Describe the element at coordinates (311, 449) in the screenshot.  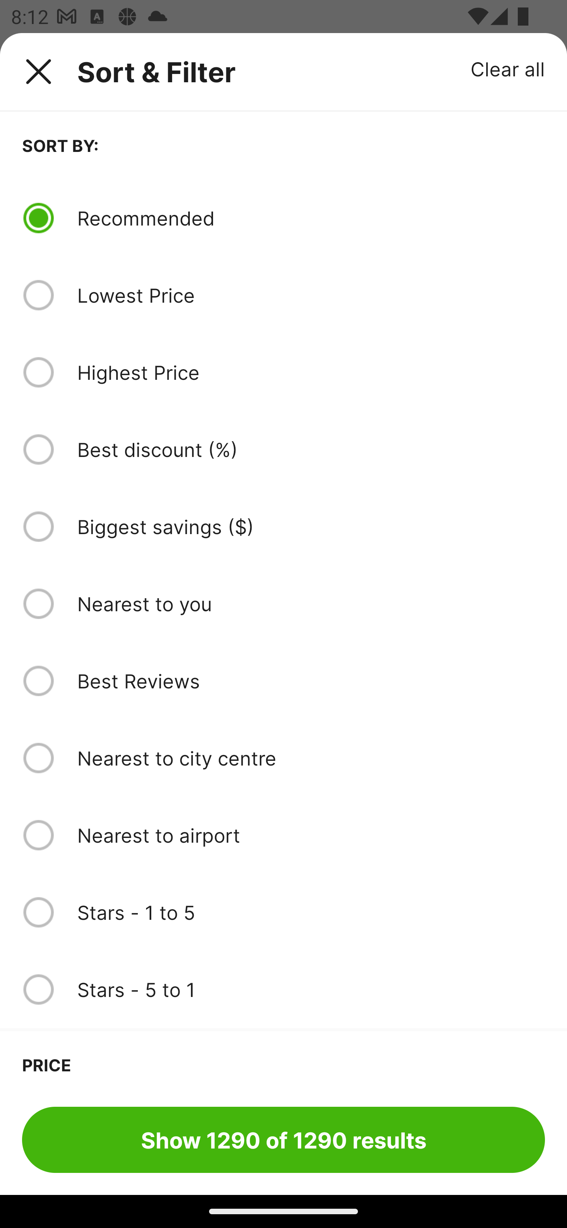
I see `Best discount (%)` at that location.